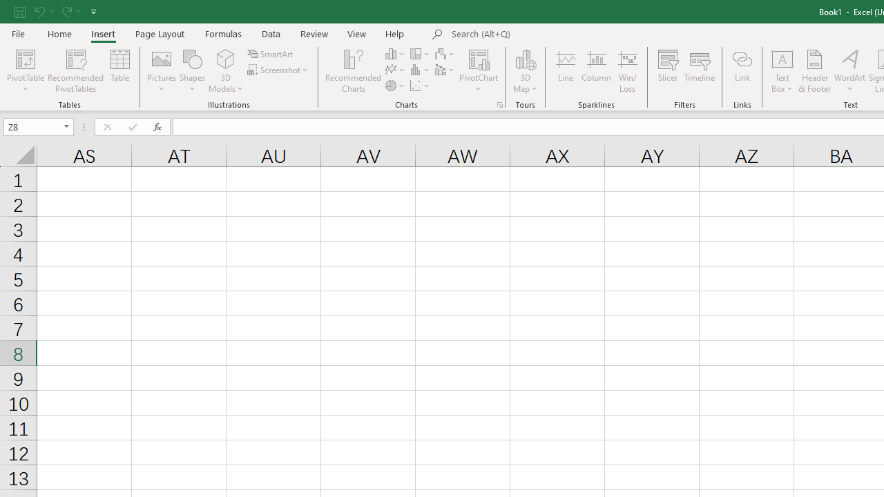 The width and height of the screenshot is (884, 497). I want to click on Pictures, so click(162, 70).